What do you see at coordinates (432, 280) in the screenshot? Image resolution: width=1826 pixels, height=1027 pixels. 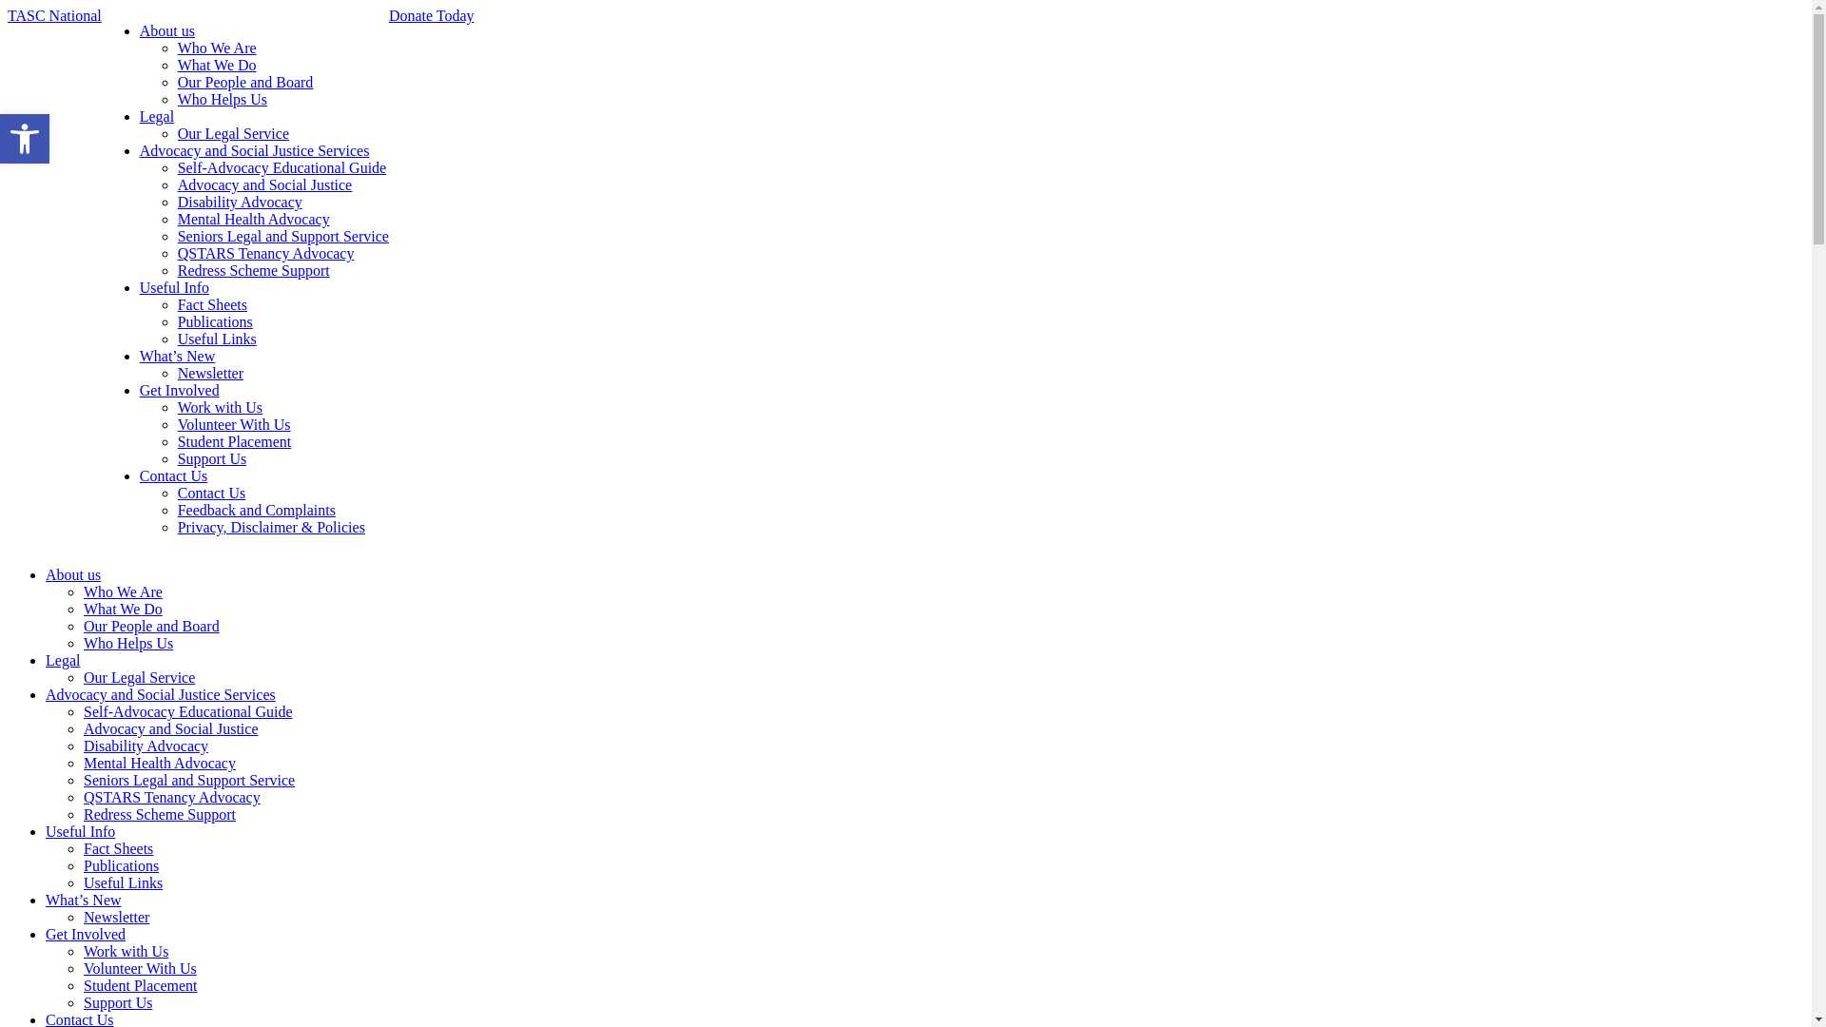 I see `Donate Today` at bounding box center [432, 280].